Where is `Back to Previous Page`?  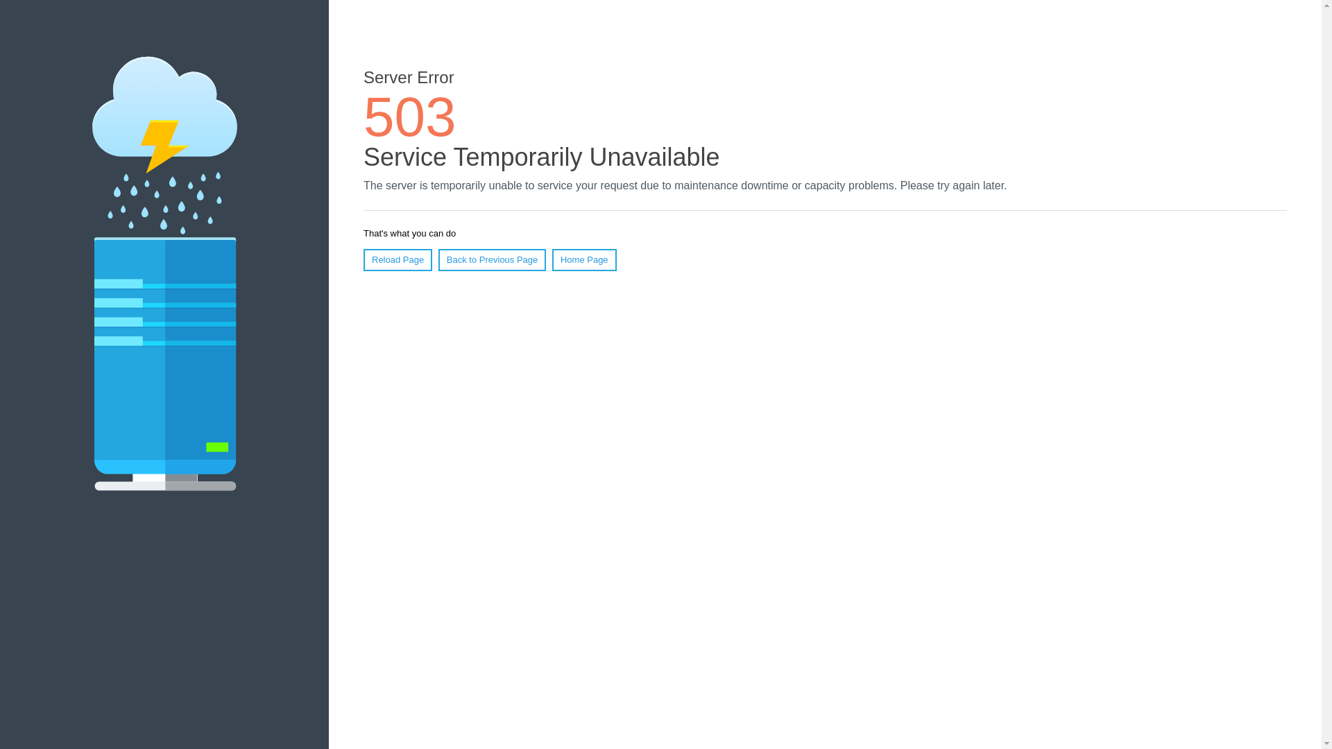
Back to Previous Page is located at coordinates (493, 260).